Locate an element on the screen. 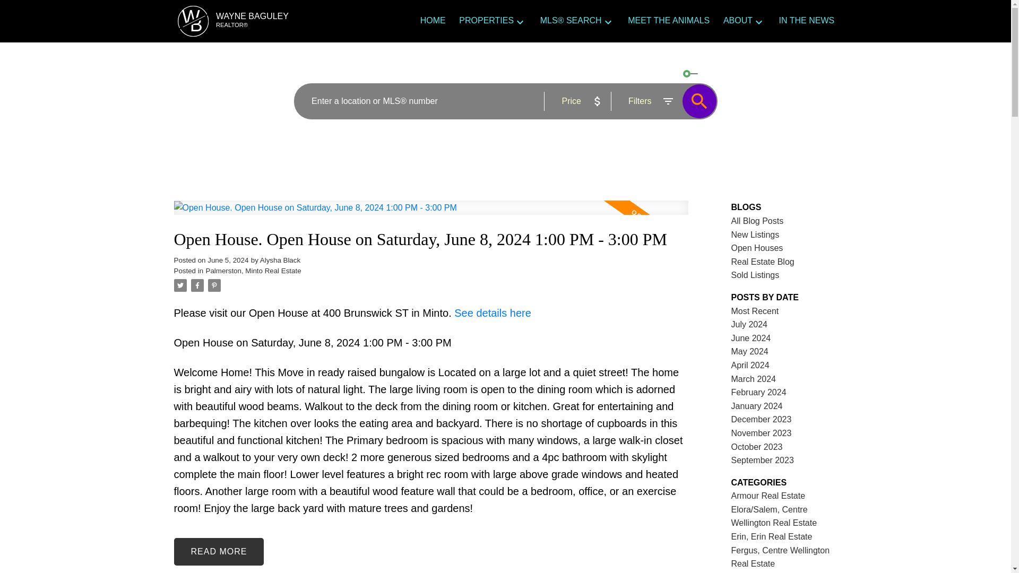 The height and width of the screenshot is (573, 1019). IN THE NEWS is located at coordinates (807, 21).